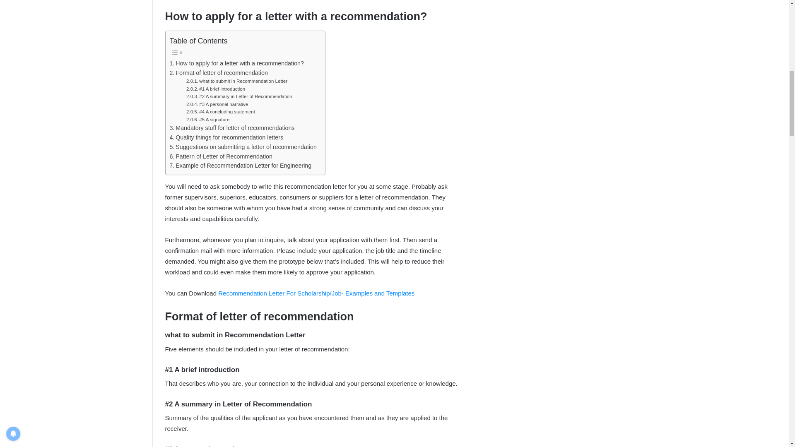  What do you see at coordinates (236, 81) in the screenshot?
I see `what to submit in Recommendation Letter` at bounding box center [236, 81].